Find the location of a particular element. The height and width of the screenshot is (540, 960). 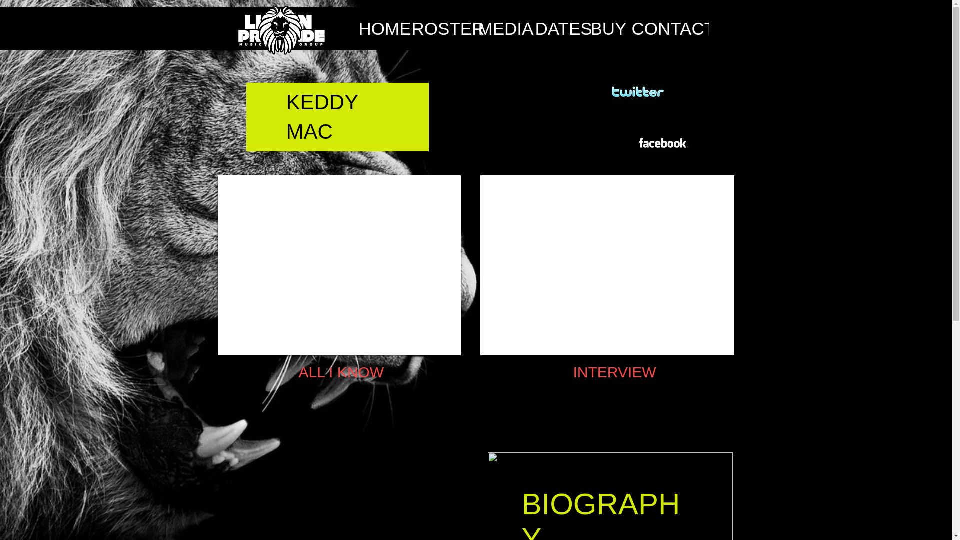

CONTACT is located at coordinates (664, 29).